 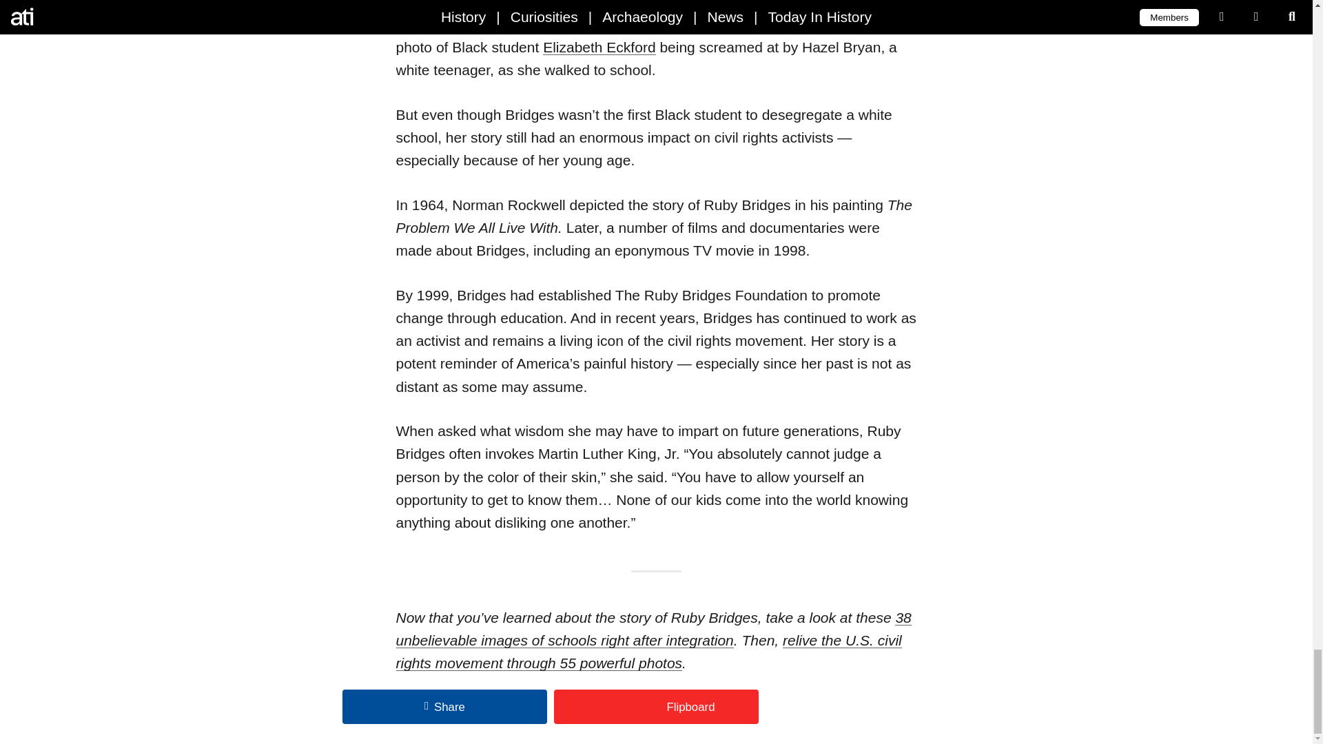 What do you see at coordinates (653, 628) in the screenshot?
I see `38 unbelievable images of schools right after integration` at bounding box center [653, 628].